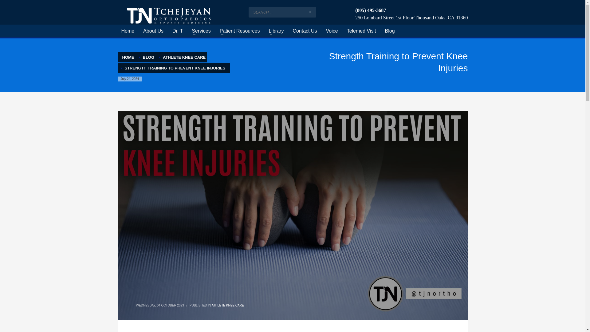  What do you see at coordinates (201, 31) in the screenshot?
I see `Services` at bounding box center [201, 31].